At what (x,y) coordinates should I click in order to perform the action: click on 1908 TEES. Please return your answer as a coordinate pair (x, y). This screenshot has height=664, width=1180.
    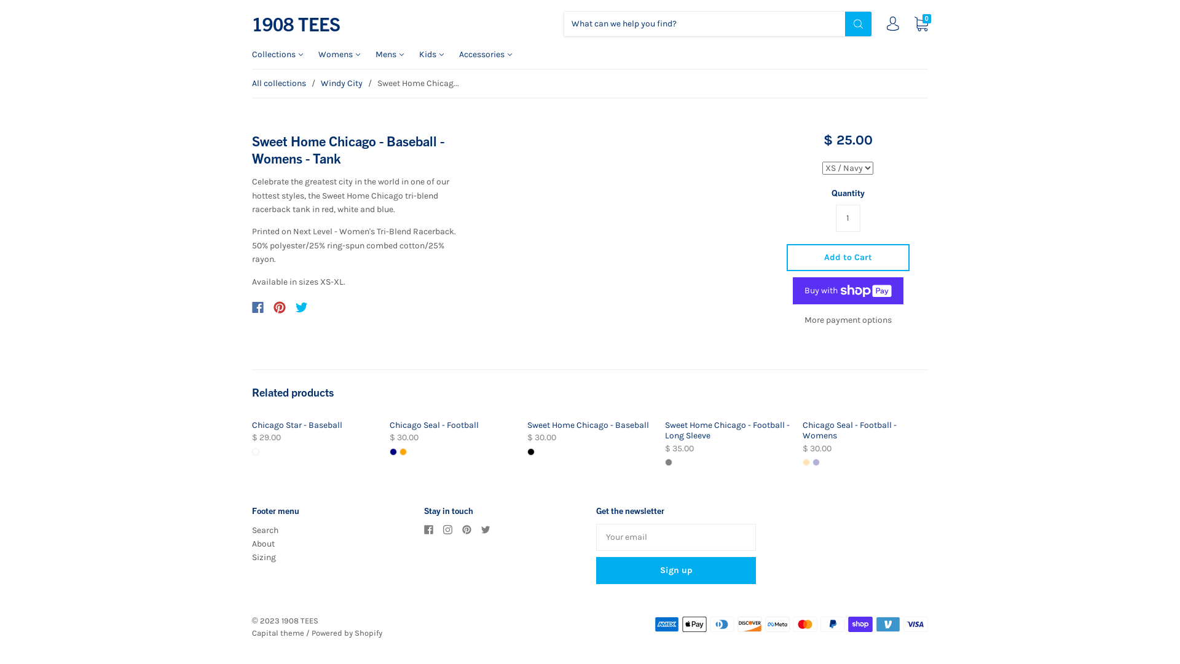
    Looking at the image, I should click on (296, 24).